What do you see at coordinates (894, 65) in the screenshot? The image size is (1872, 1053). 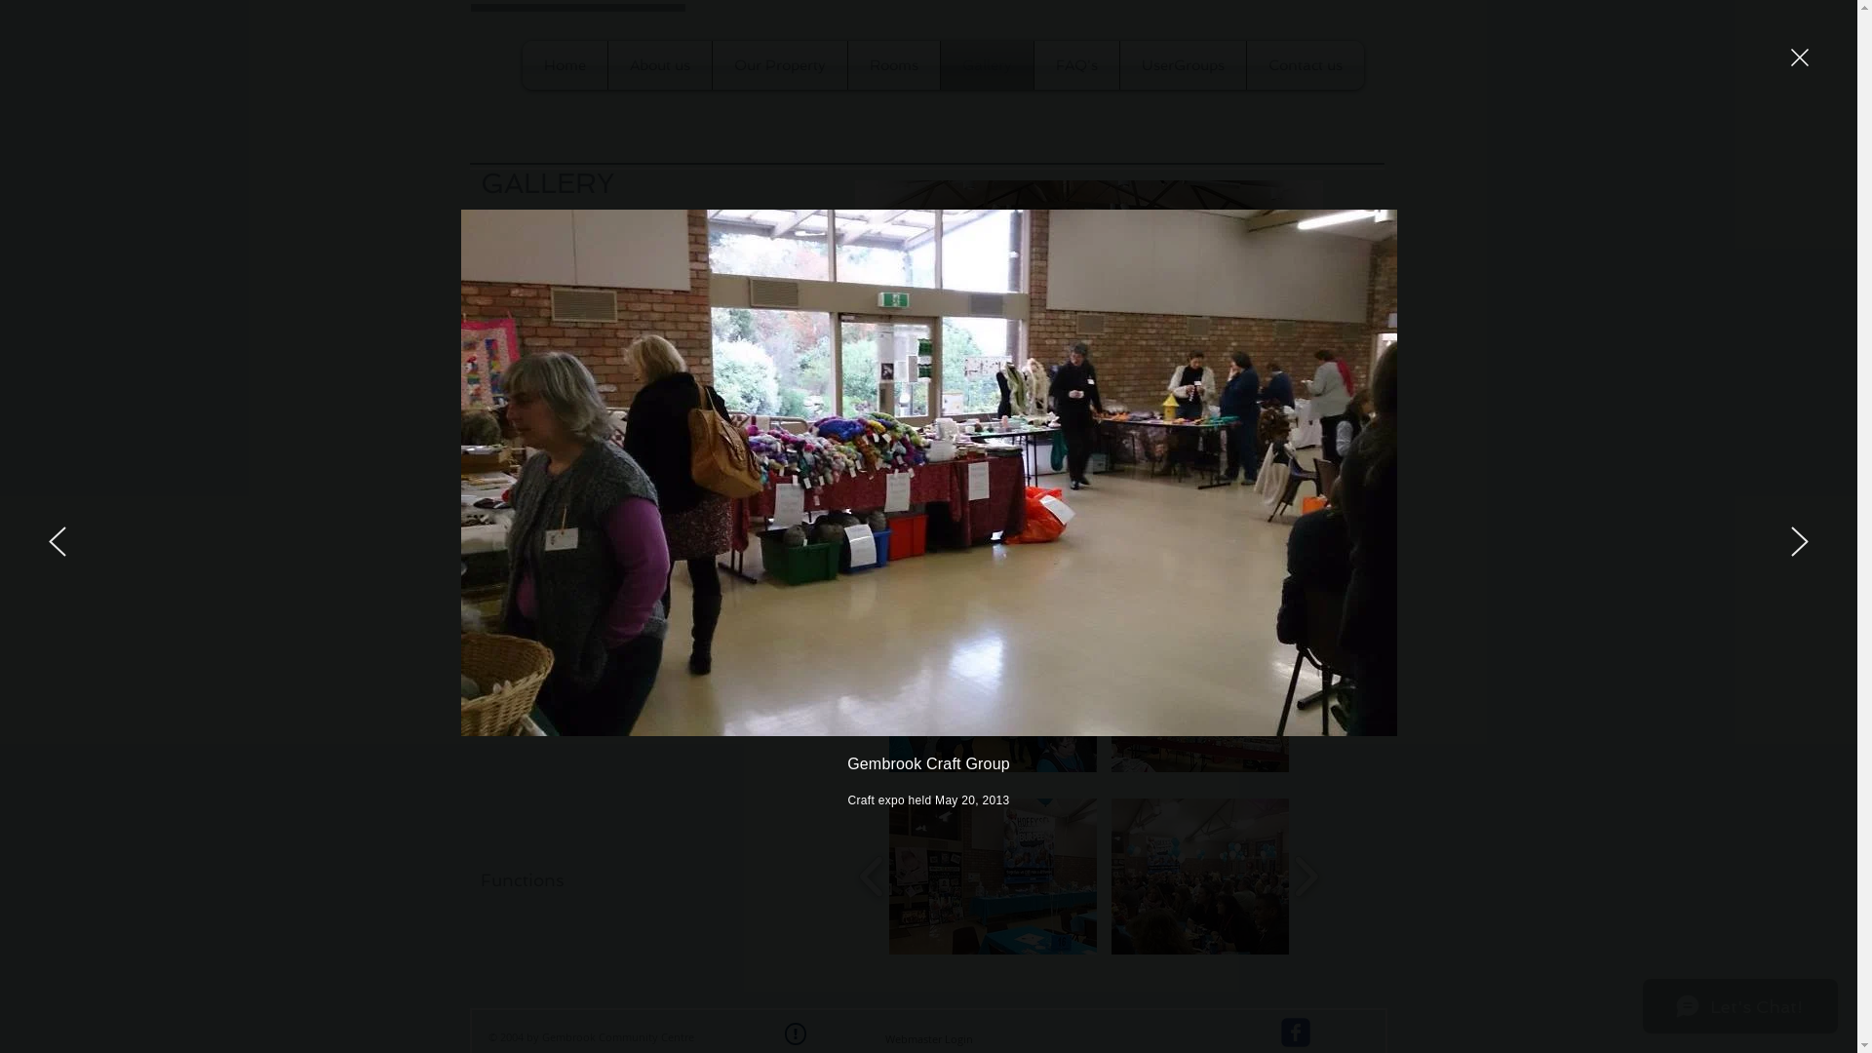 I see `Rooms` at bounding box center [894, 65].